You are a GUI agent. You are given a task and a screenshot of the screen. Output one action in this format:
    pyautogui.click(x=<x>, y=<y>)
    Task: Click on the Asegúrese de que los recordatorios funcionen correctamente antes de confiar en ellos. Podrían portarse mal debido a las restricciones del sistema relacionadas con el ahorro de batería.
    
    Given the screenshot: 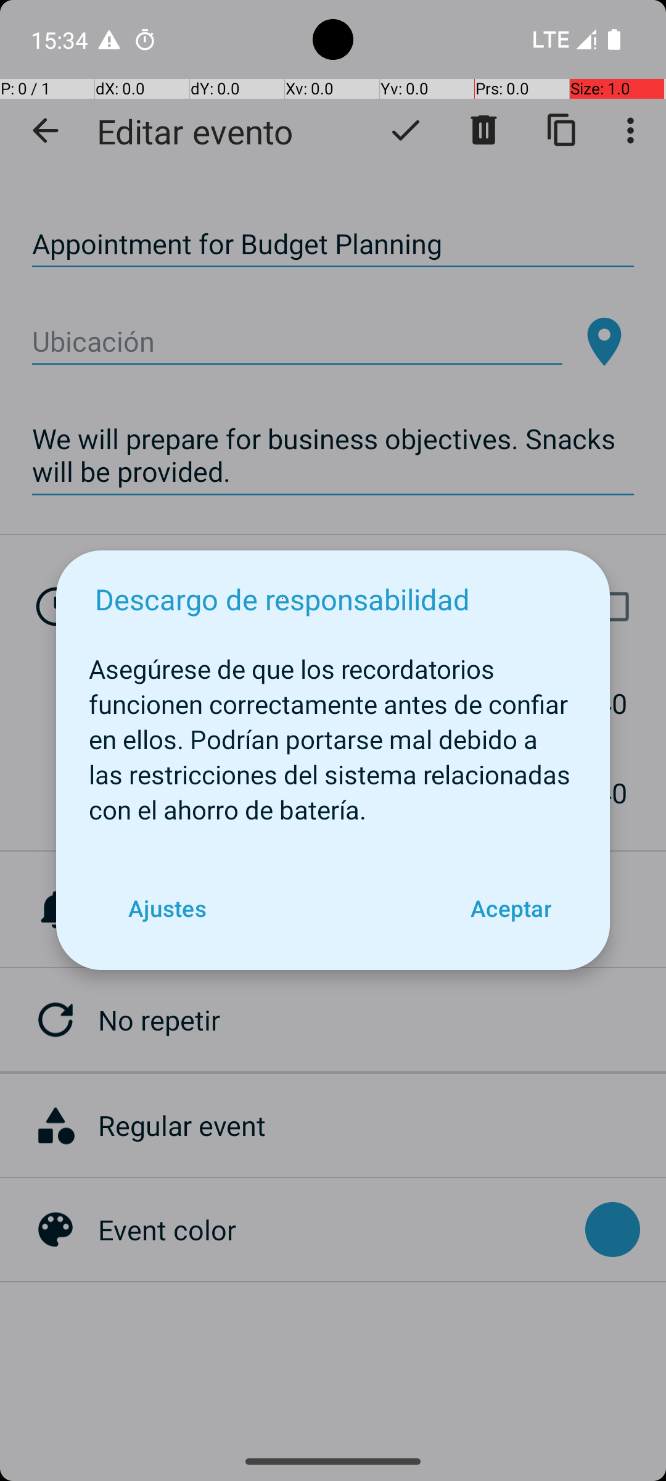 What is the action you would take?
    pyautogui.click(x=333, y=732)
    